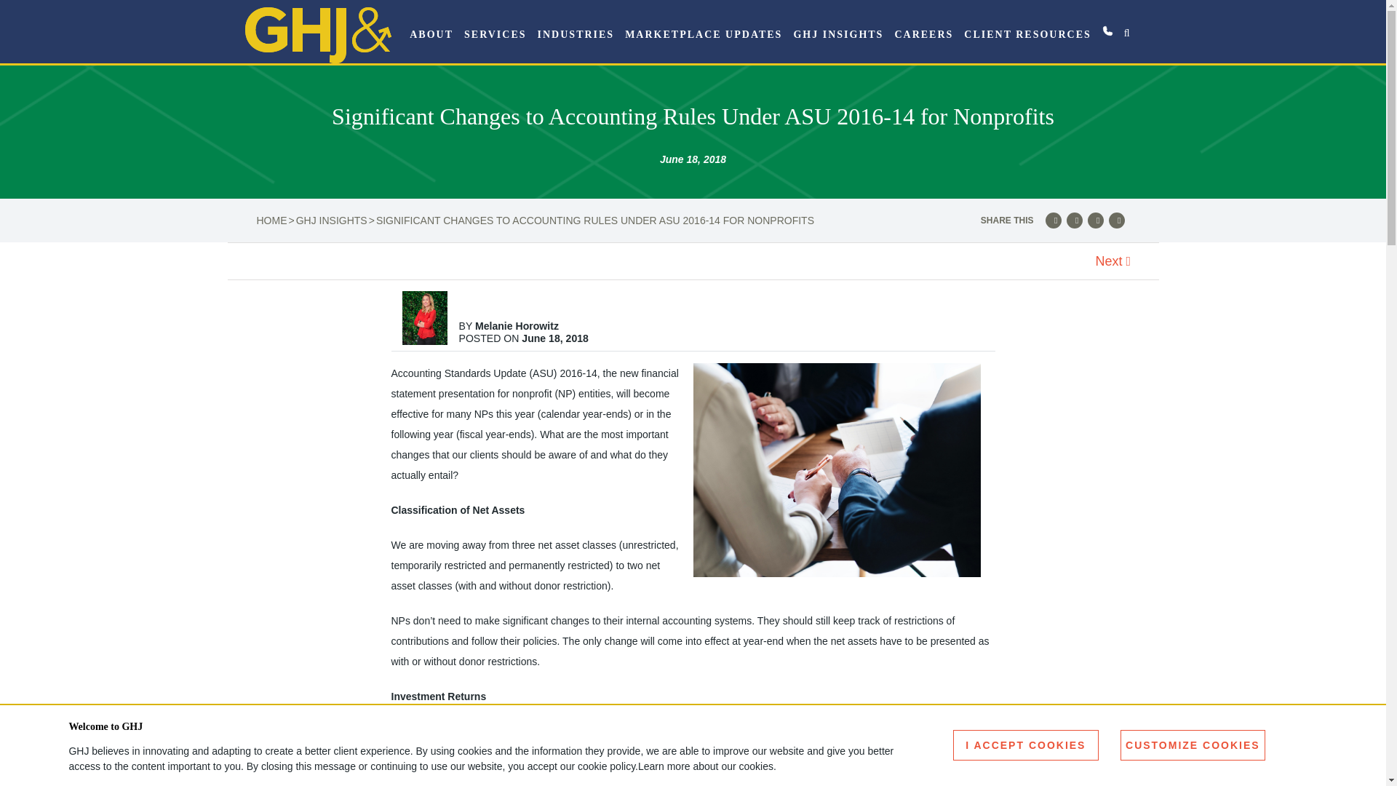 The image size is (1397, 786). What do you see at coordinates (576, 35) in the screenshot?
I see `INDUSTRIES` at bounding box center [576, 35].